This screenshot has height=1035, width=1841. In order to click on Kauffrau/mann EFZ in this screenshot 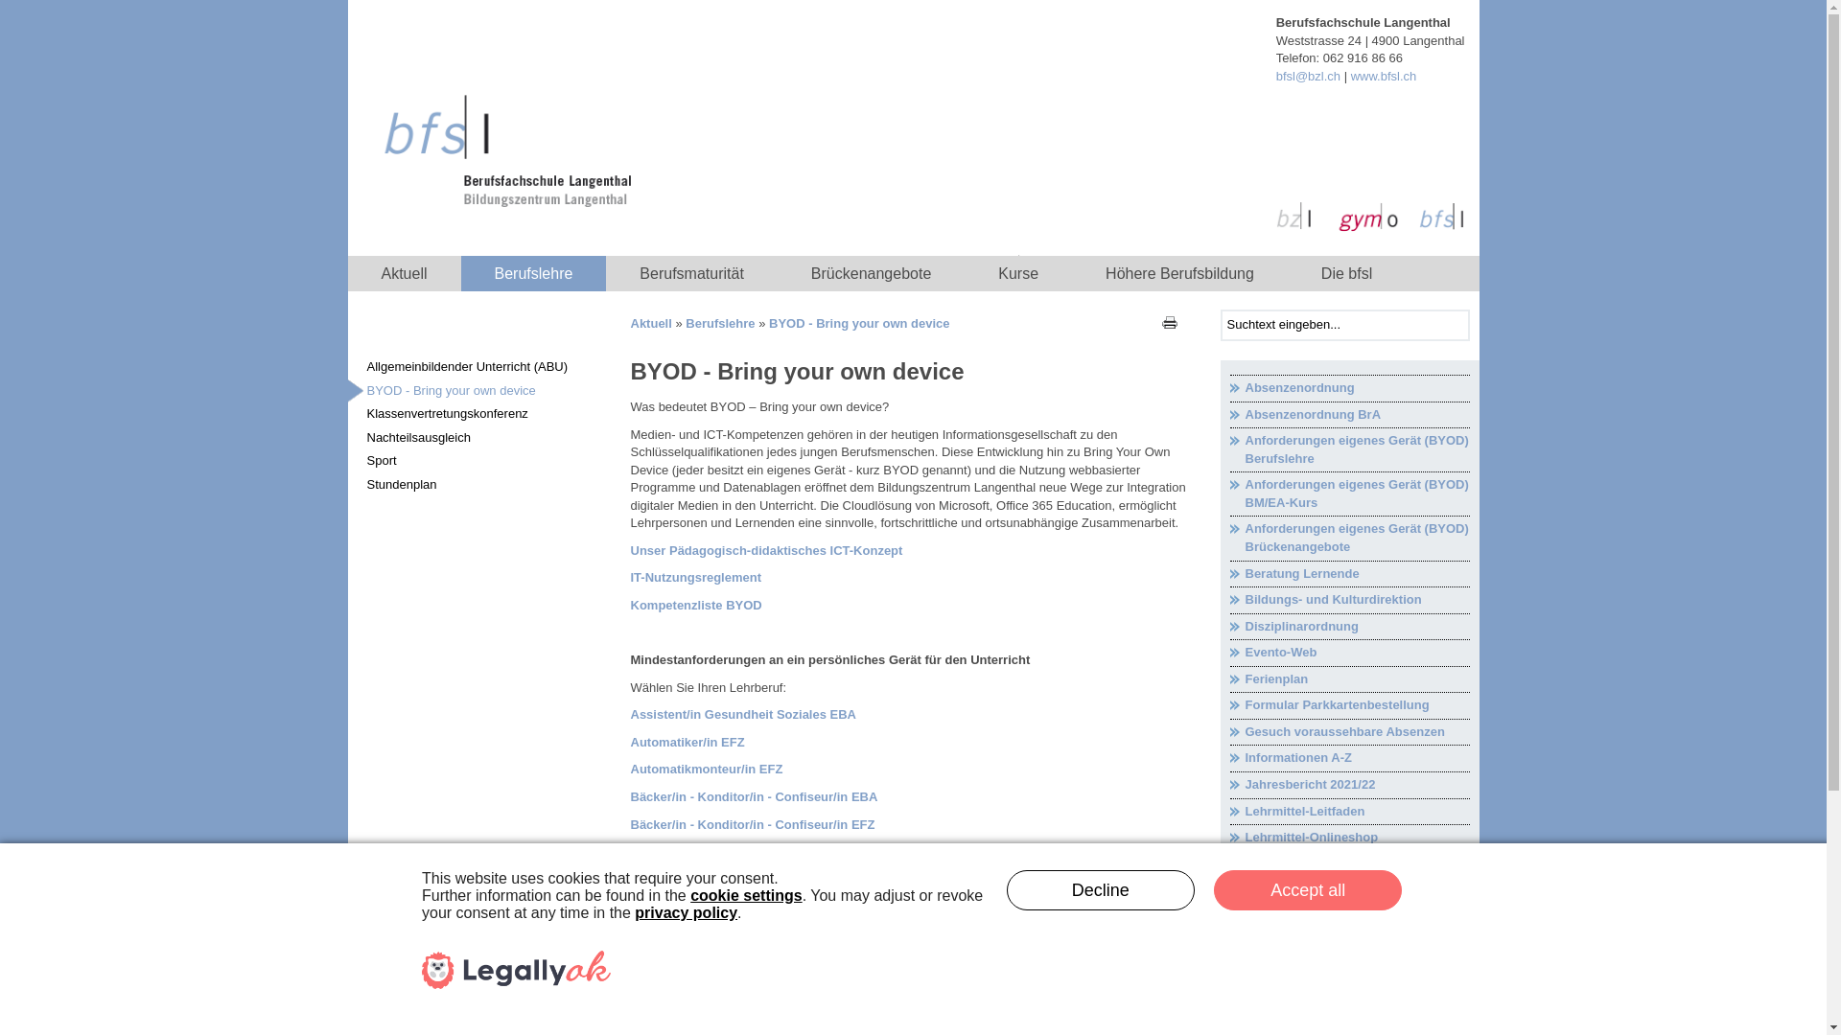, I will do `click(688, 960)`.